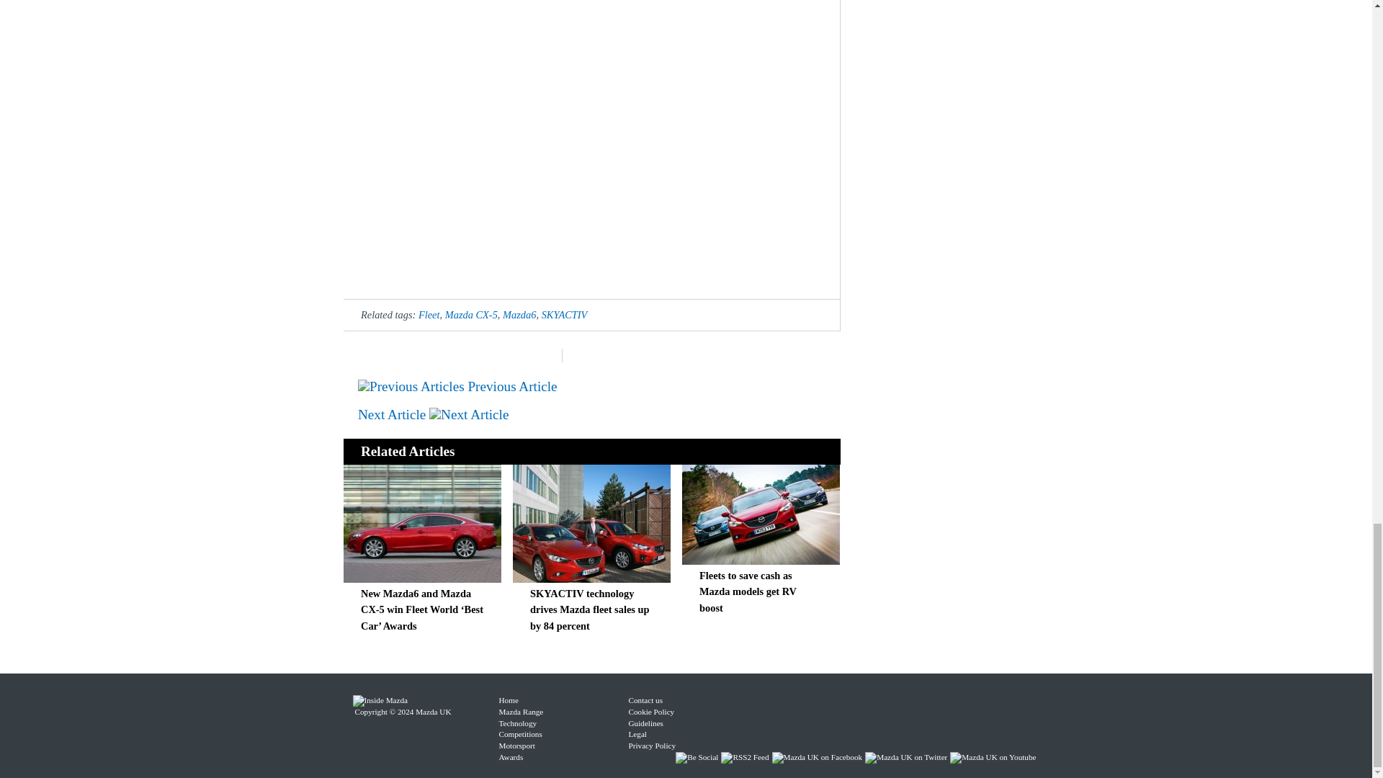 This screenshot has width=1383, height=778. I want to click on RSS2 Feed, so click(746, 757).